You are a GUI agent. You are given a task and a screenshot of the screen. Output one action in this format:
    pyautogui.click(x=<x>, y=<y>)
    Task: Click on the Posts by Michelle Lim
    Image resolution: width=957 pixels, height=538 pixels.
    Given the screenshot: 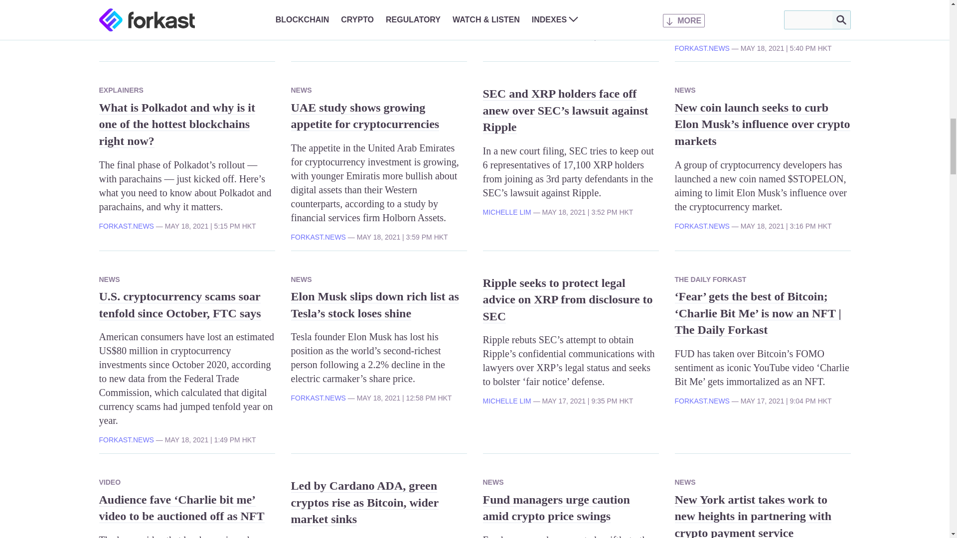 What is the action you would take?
    pyautogui.click(x=123, y=6)
    